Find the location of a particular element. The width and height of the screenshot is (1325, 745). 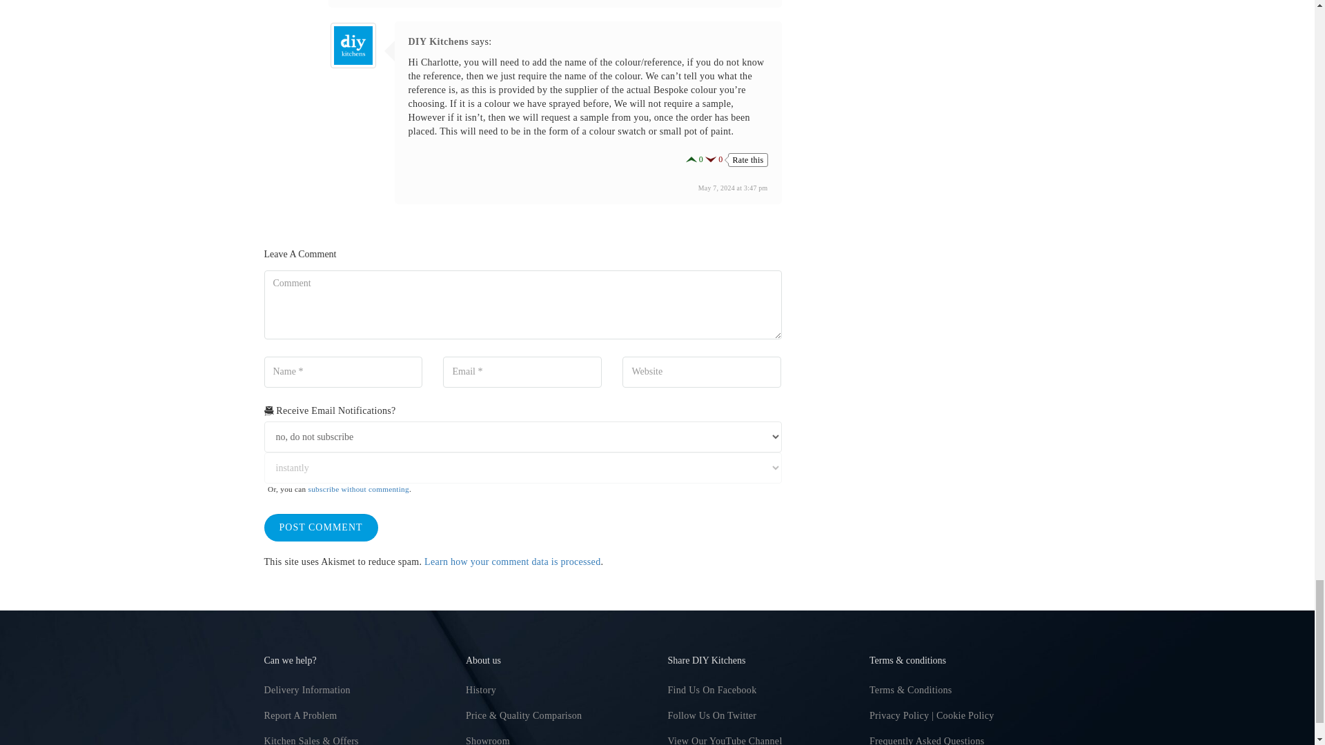

Post Comment is located at coordinates (320, 528).